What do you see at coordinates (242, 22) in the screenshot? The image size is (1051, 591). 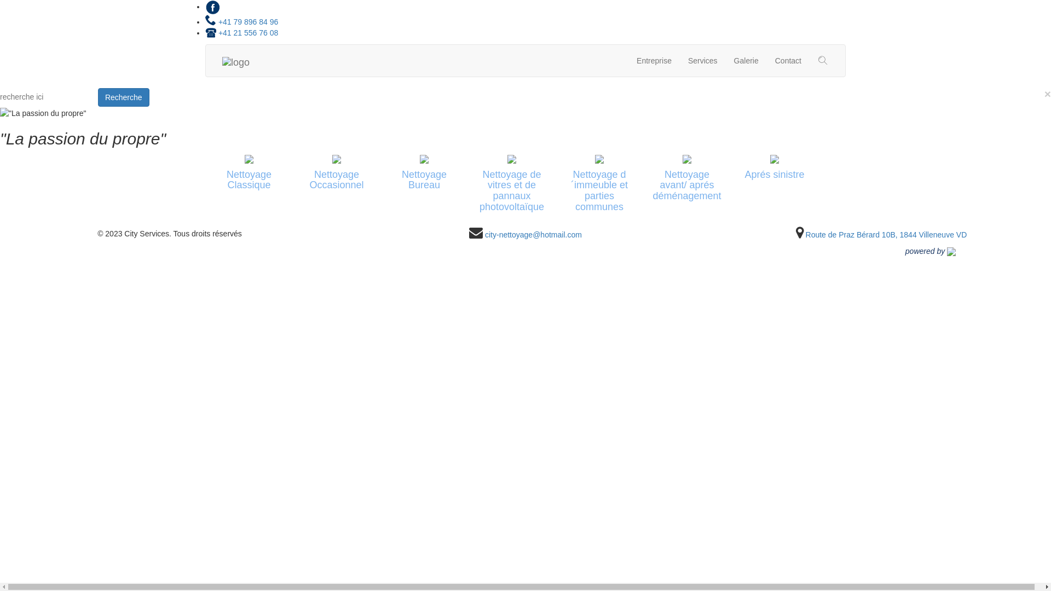 I see `+41 79 896 84 96` at bounding box center [242, 22].